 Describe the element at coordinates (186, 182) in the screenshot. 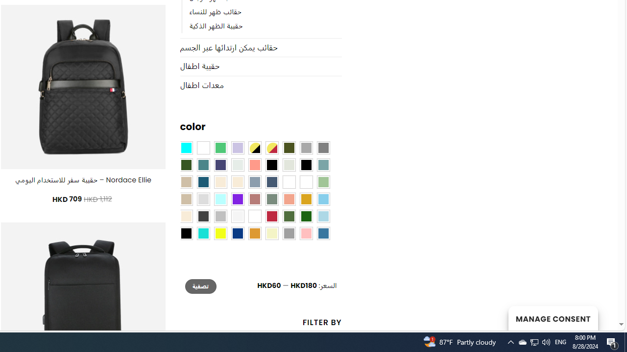

I see `Brownie` at that location.